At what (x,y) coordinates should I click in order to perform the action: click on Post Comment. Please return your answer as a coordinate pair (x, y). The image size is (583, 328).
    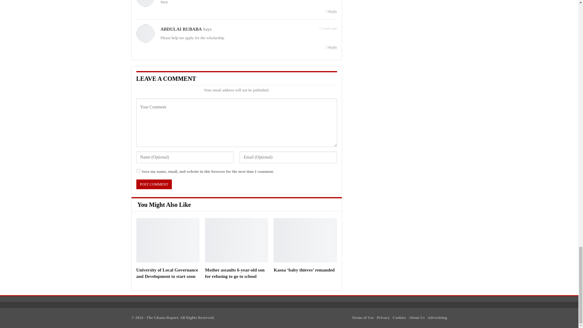
    Looking at the image, I should click on (154, 184).